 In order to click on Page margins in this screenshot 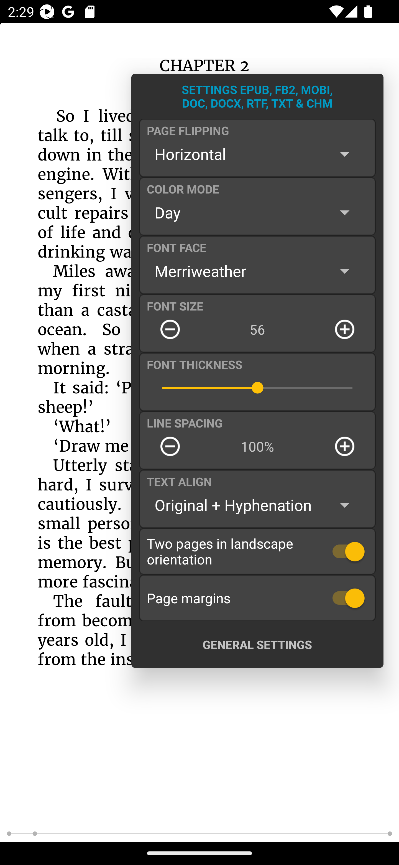, I will do `click(257, 598)`.